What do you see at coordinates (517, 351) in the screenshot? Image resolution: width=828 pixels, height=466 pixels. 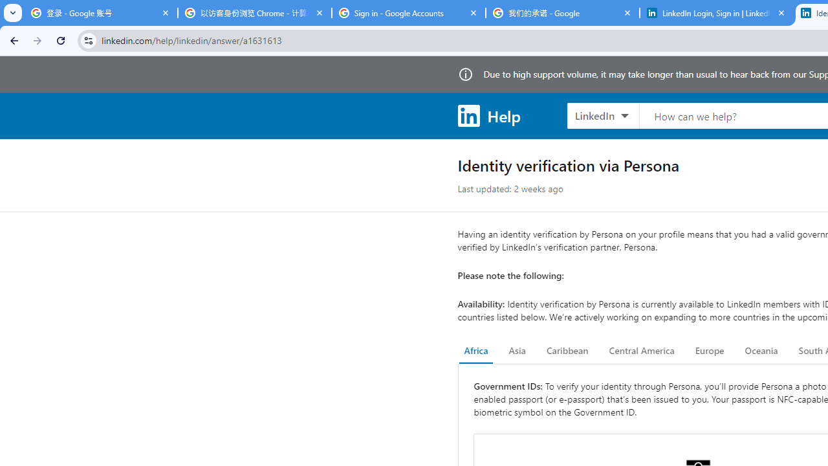 I see `Asia` at bounding box center [517, 351].